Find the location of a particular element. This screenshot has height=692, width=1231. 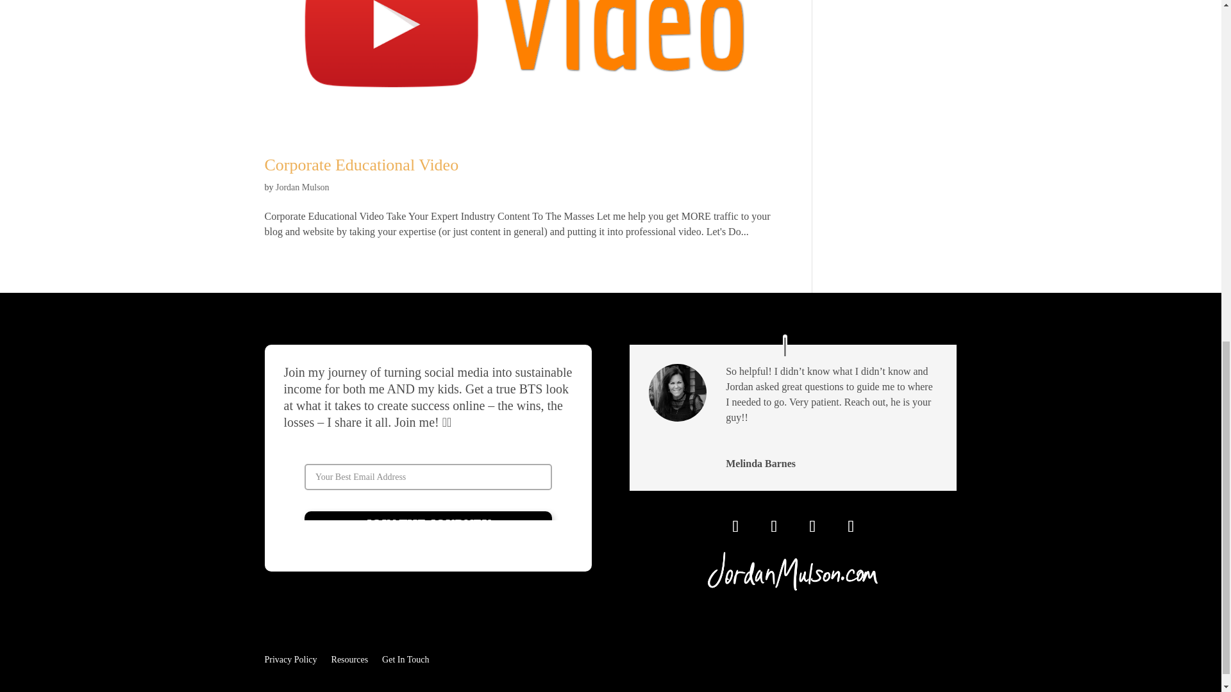

Follow on X is located at coordinates (812, 526).